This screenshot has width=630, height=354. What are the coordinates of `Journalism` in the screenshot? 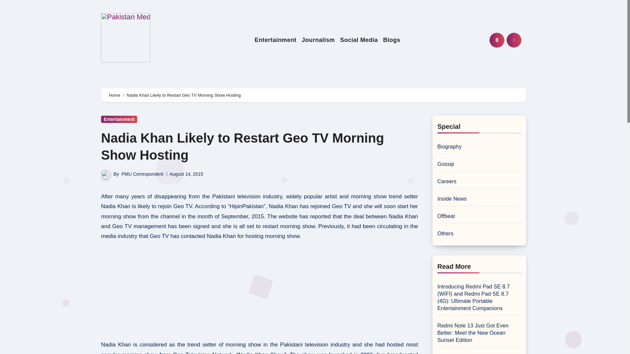 It's located at (318, 40).